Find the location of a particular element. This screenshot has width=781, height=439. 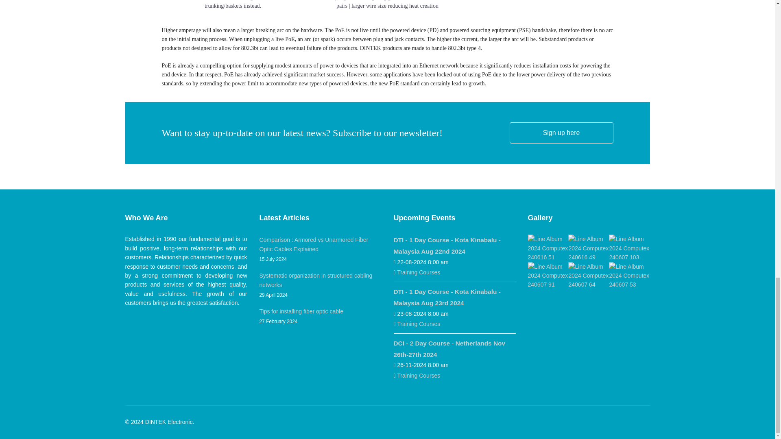

Line Album 2024 Computex 240607 103 is located at coordinates (629, 248).